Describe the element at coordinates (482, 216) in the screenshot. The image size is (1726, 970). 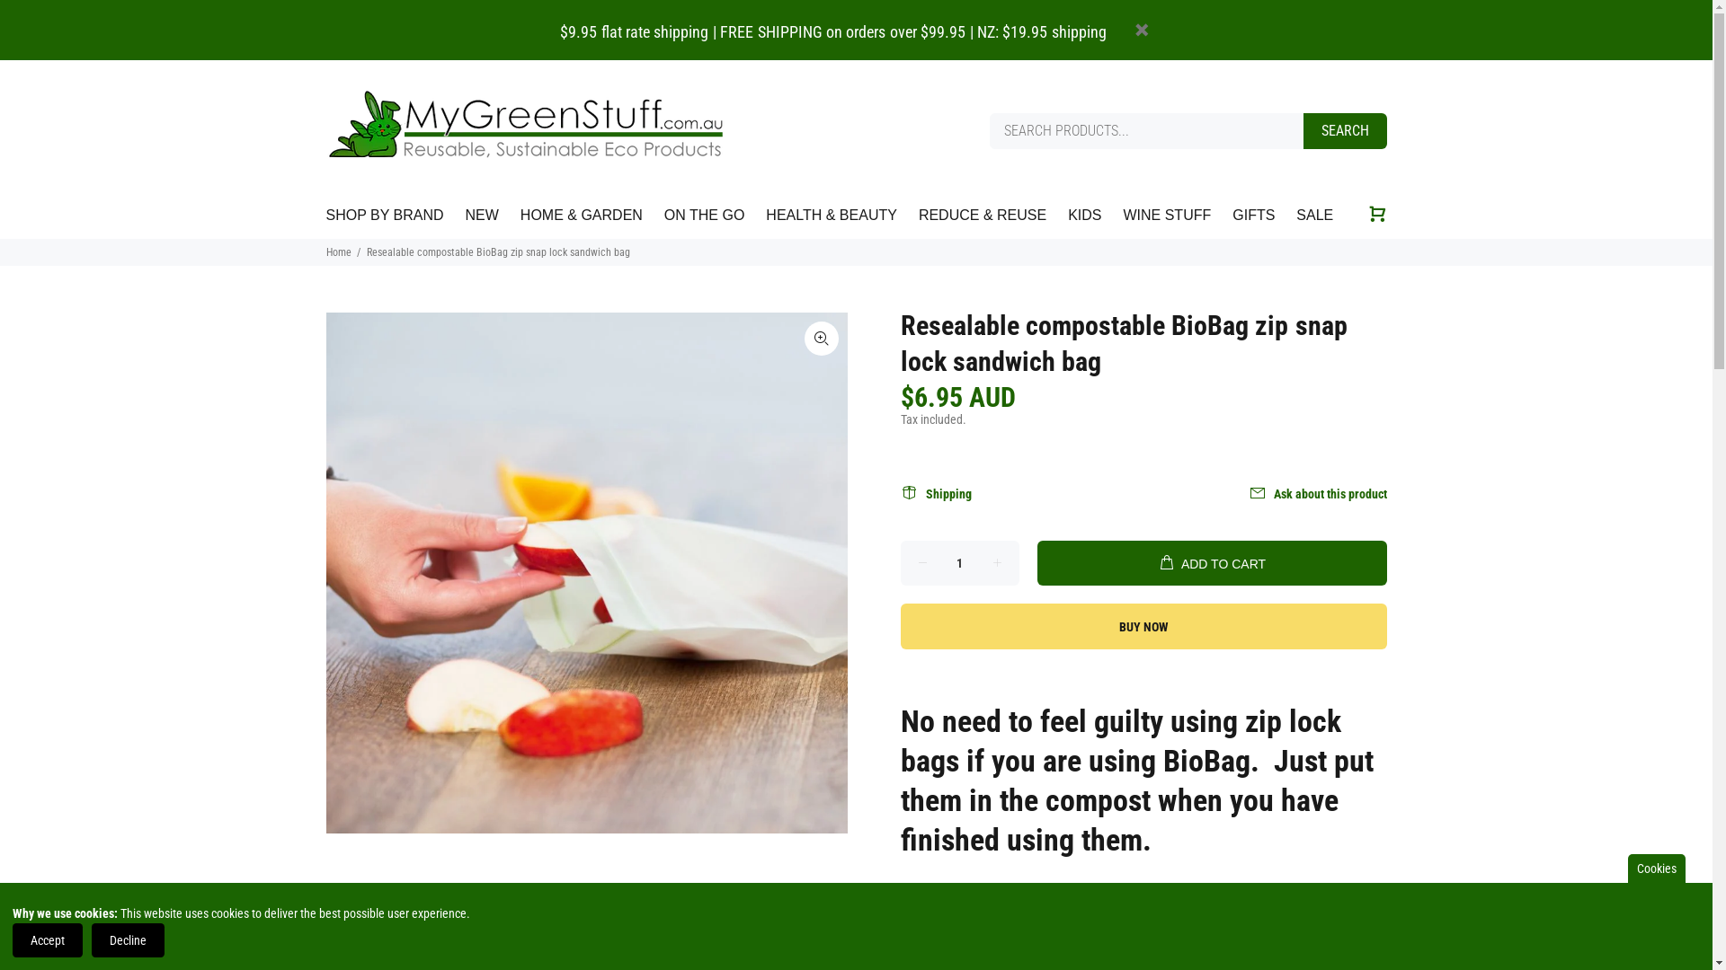
I see `NEW` at that location.